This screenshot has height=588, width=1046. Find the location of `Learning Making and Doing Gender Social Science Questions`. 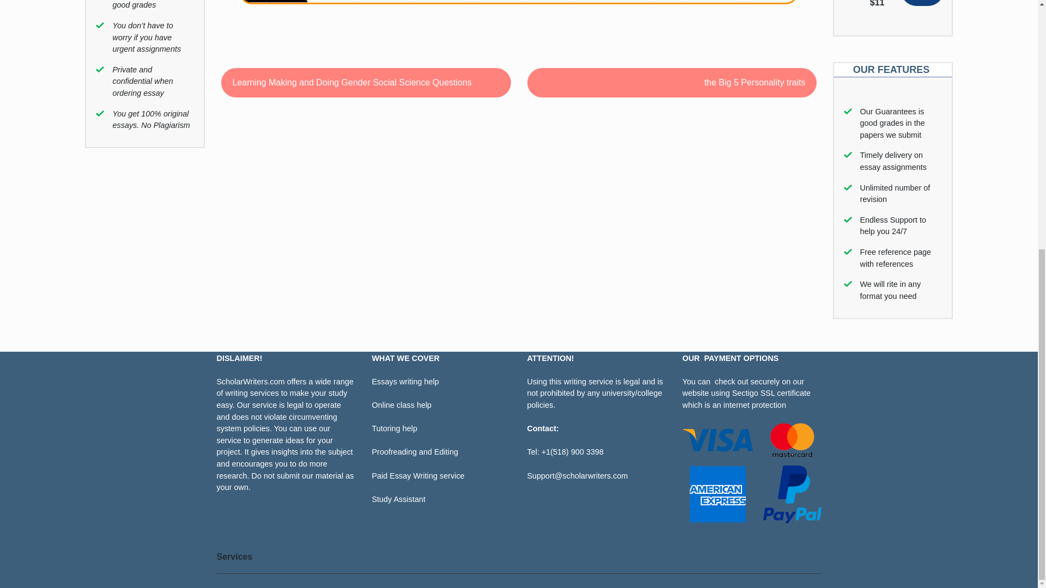

Learning Making and Doing Gender Social Science Questions is located at coordinates (365, 83).